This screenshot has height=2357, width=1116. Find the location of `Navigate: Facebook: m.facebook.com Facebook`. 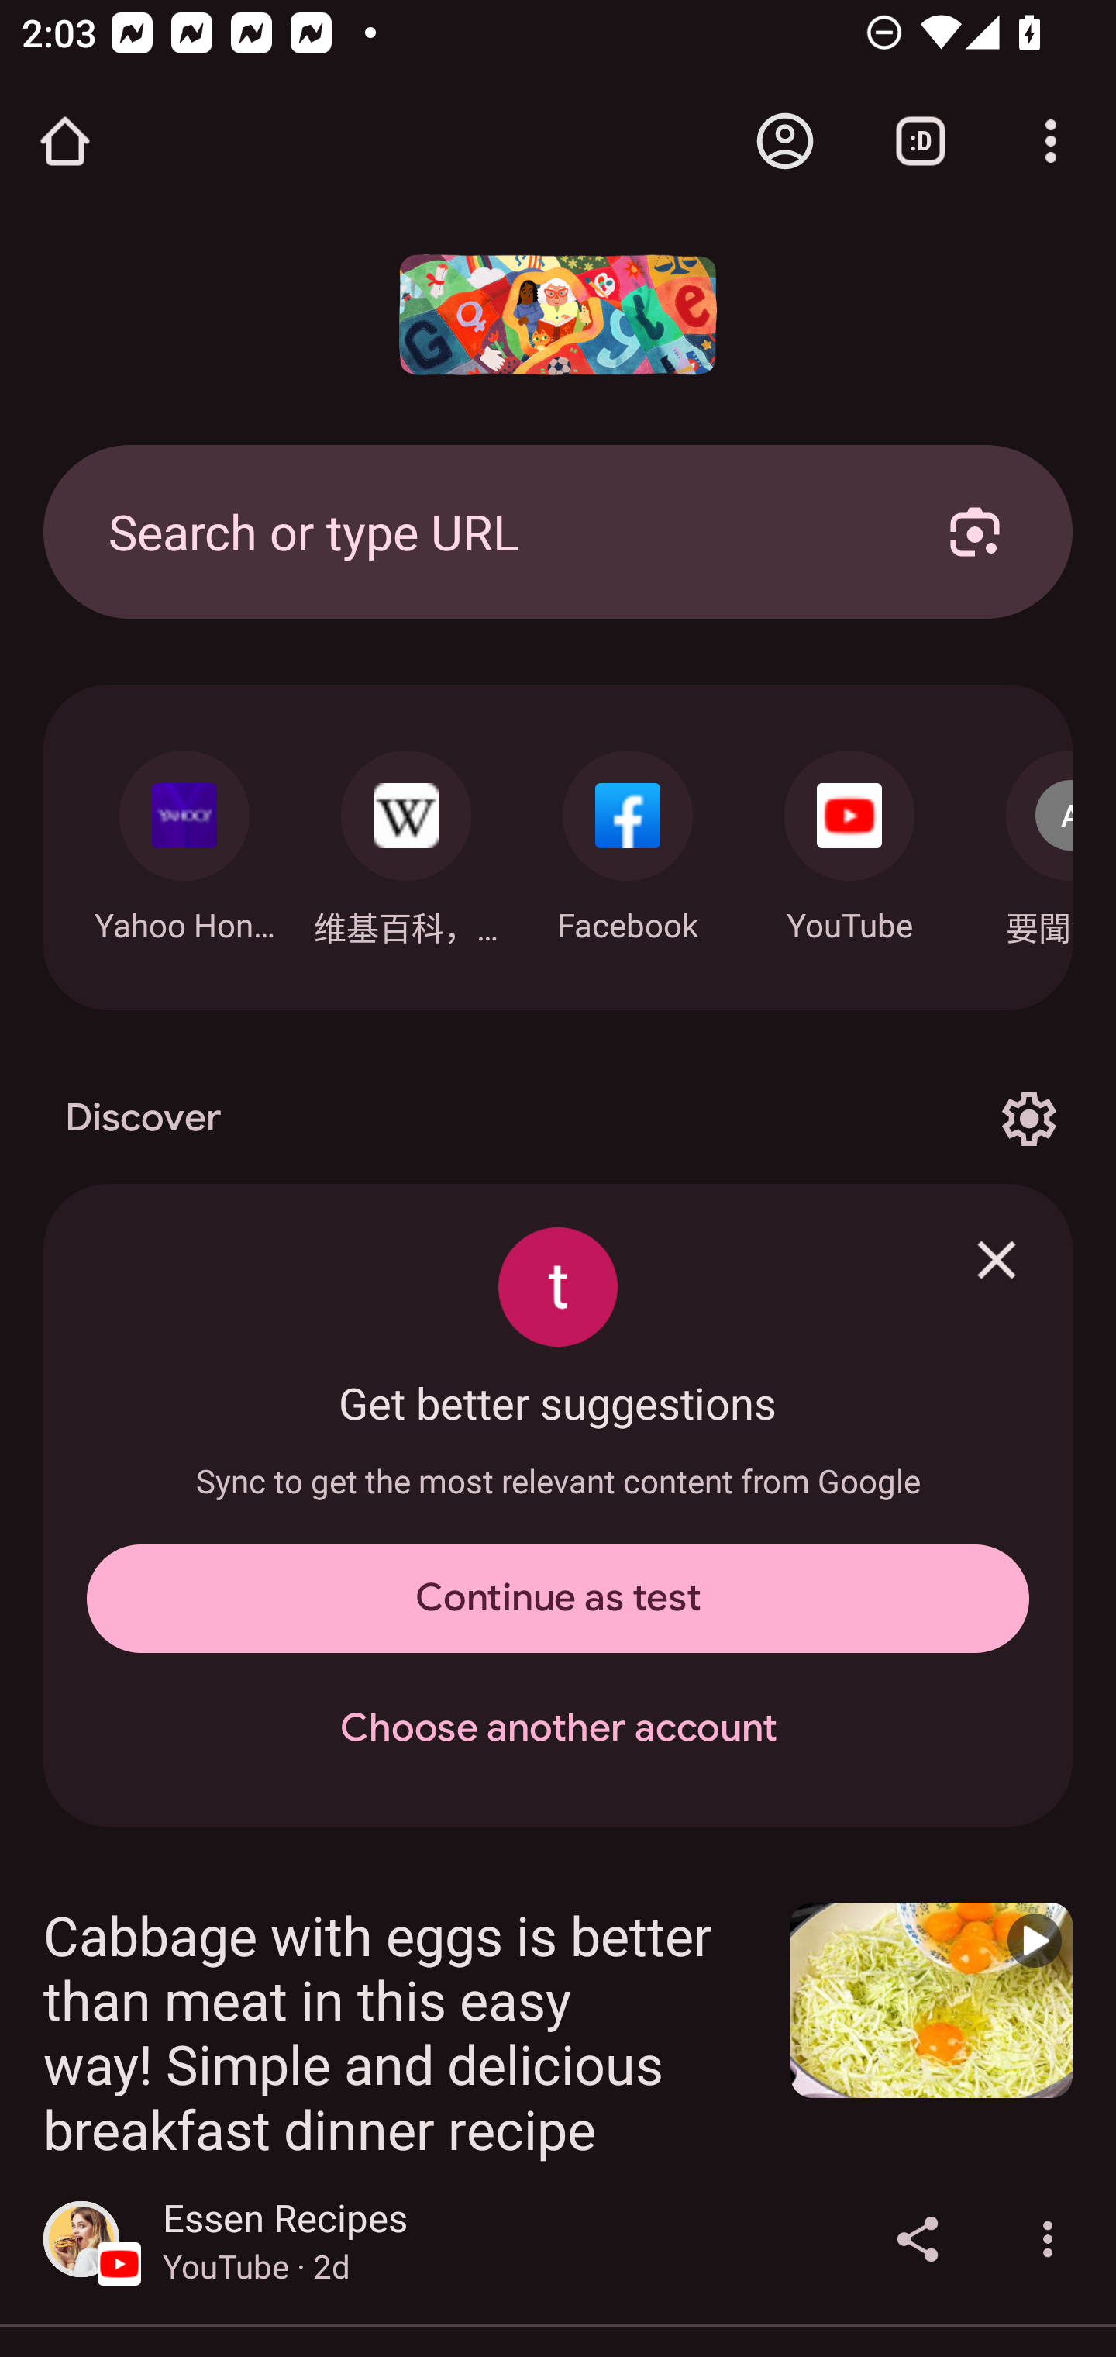

Navigate: Facebook: m.facebook.com Facebook is located at coordinates (628, 839).